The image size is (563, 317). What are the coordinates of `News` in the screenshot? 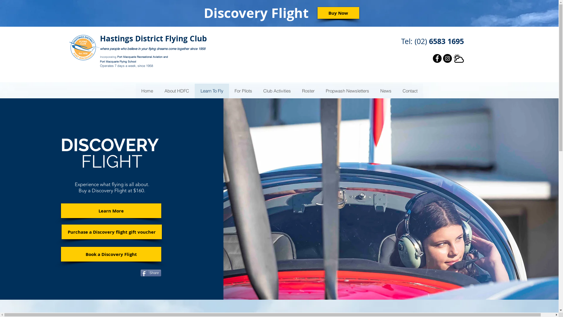 It's located at (386, 91).